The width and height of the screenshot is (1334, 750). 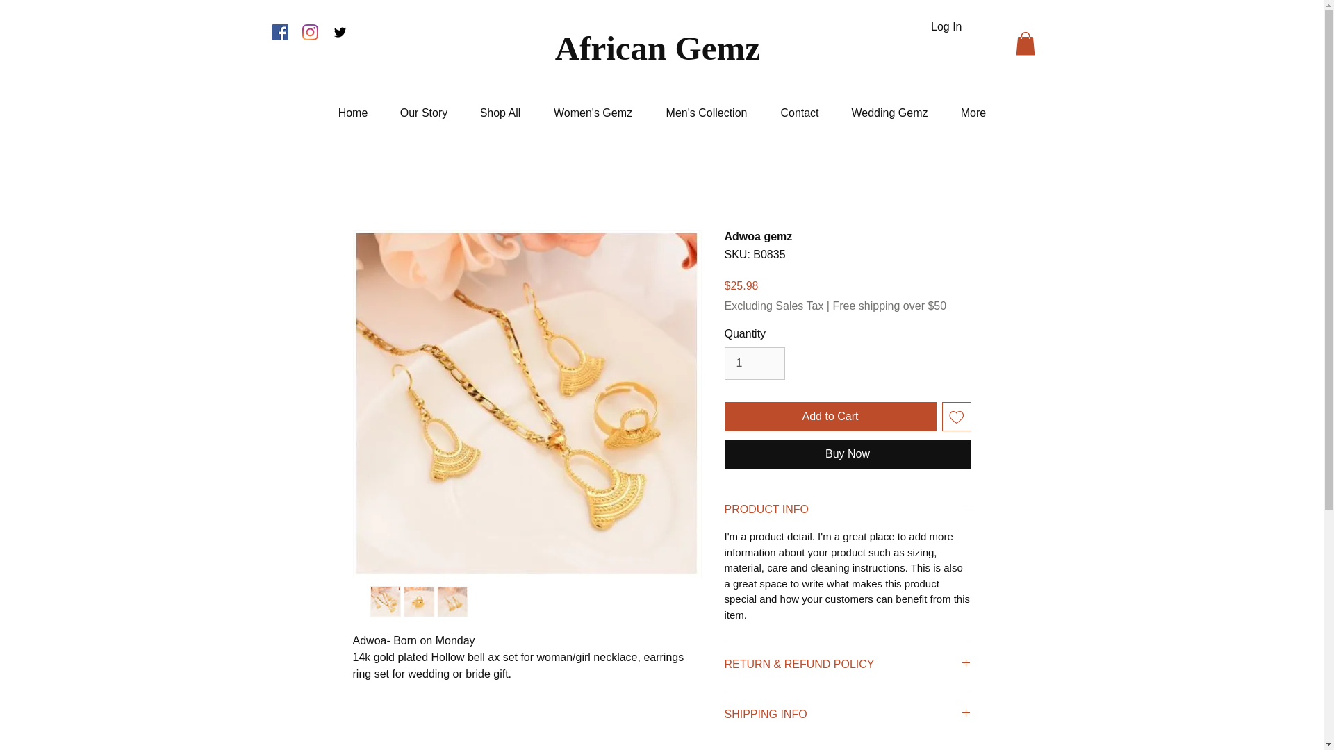 What do you see at coordinates (424, 112) in the screenshot?
I see `Our Story` at bounding box center [424, 112].